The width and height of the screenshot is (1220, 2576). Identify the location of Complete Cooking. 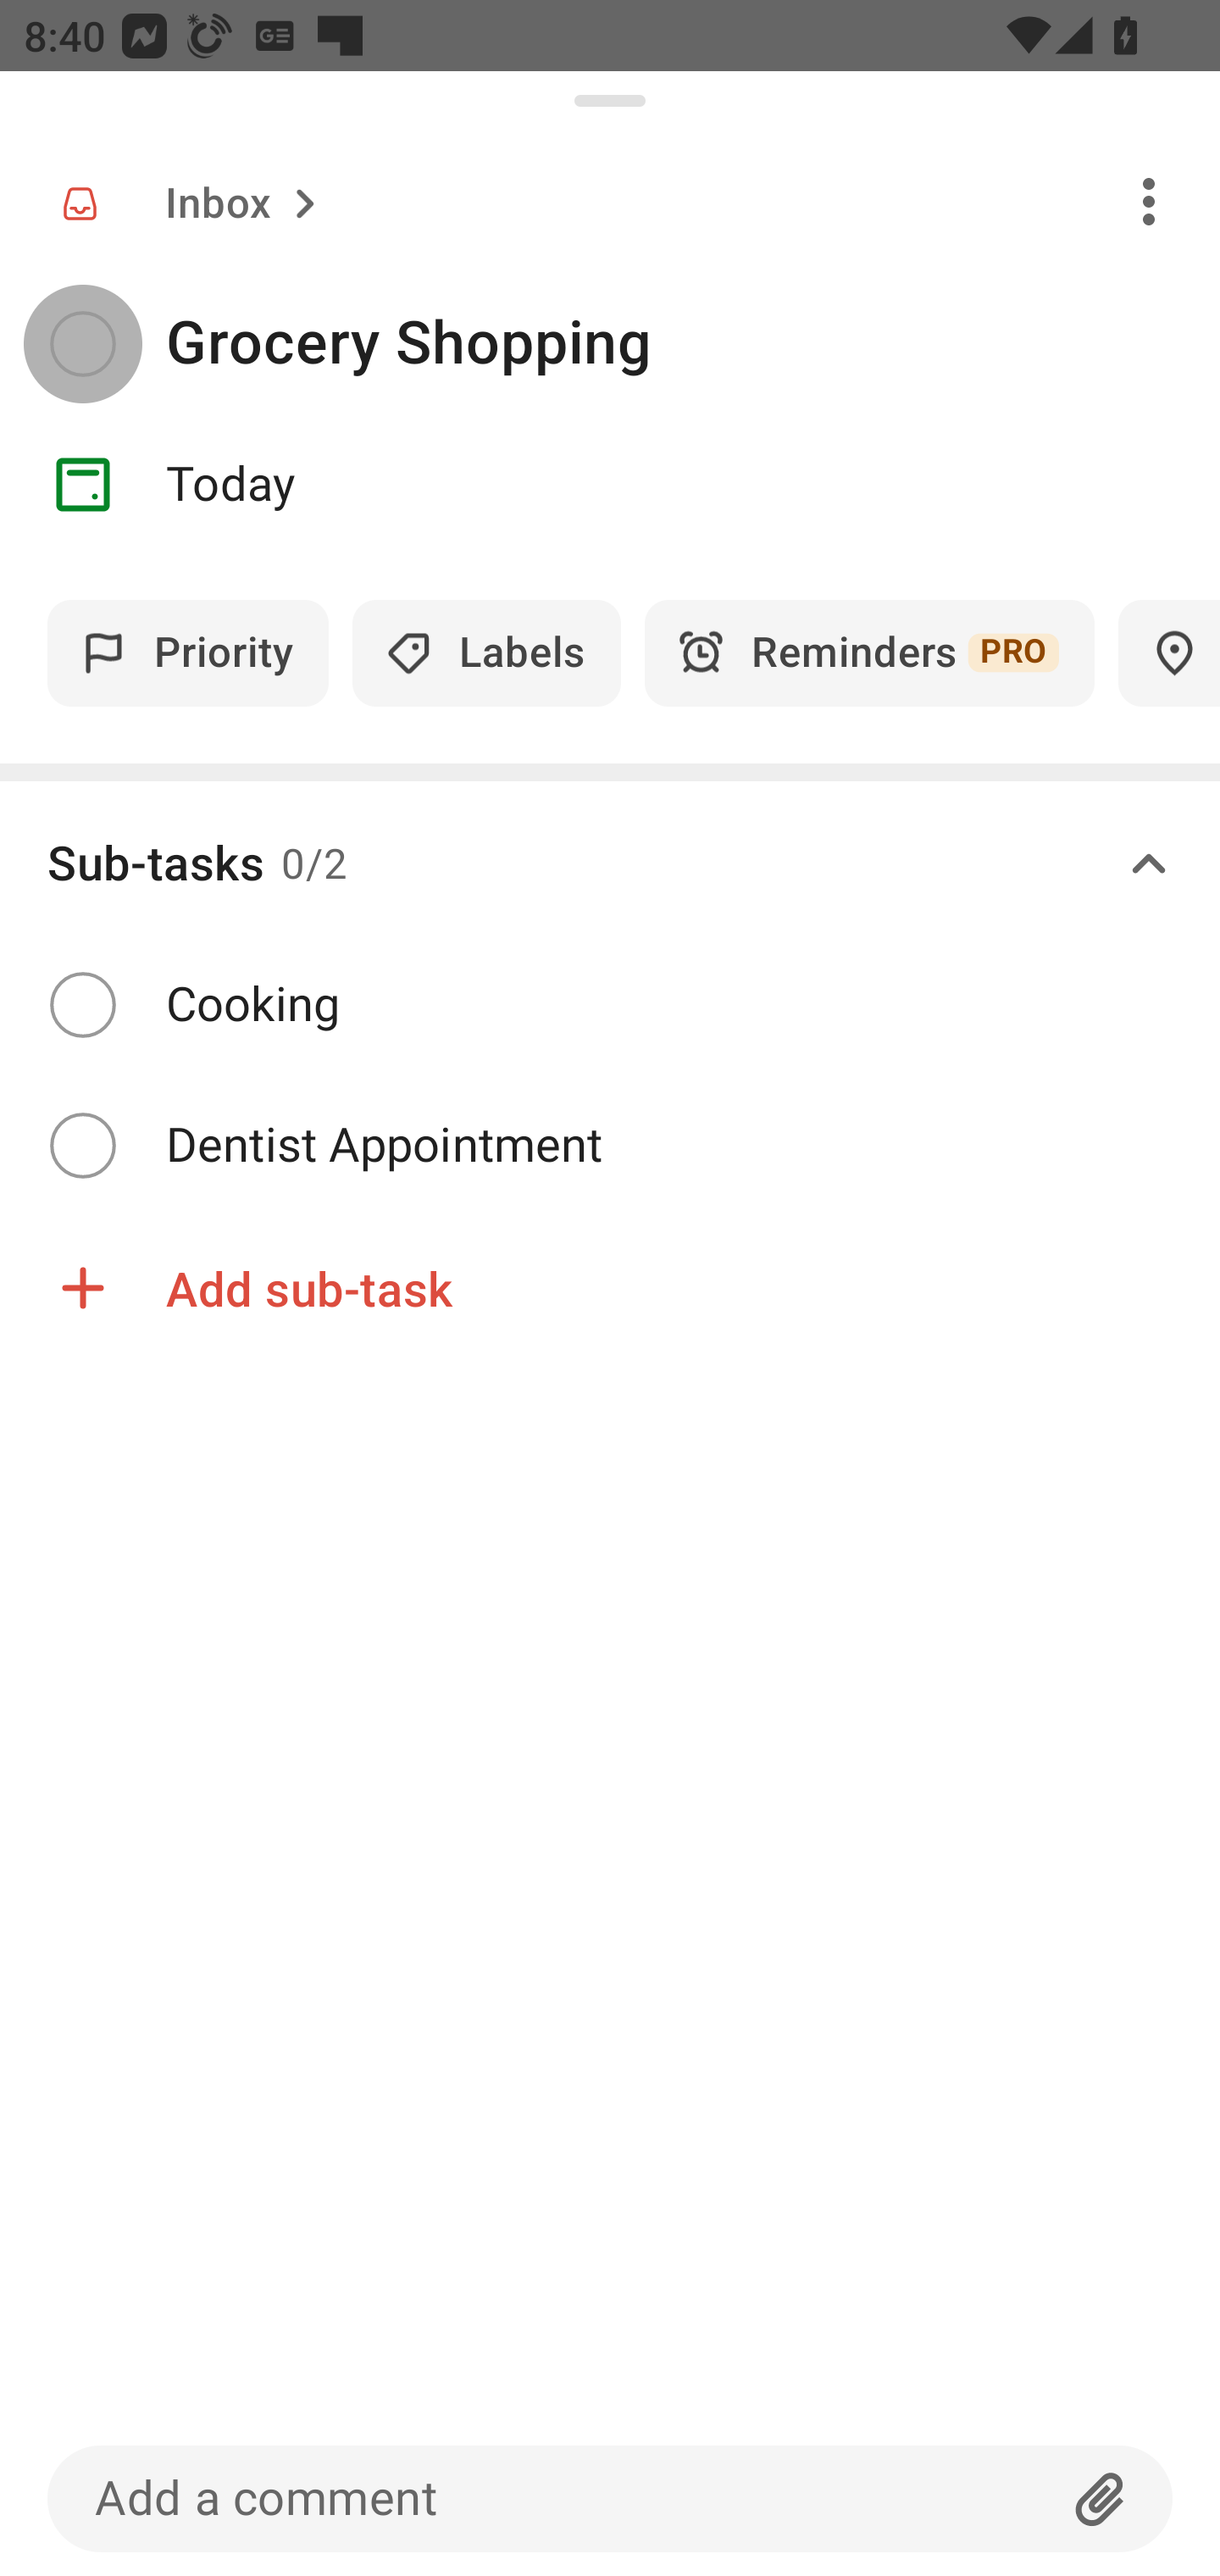
(610, 1005).